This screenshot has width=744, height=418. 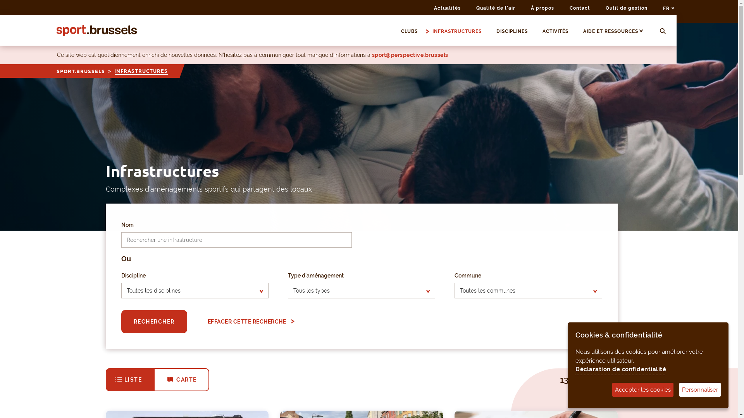 What do you see at coordinates (97, 30) in the screenshot?
I see `Back to homepage` at bounding box center [97, 30].